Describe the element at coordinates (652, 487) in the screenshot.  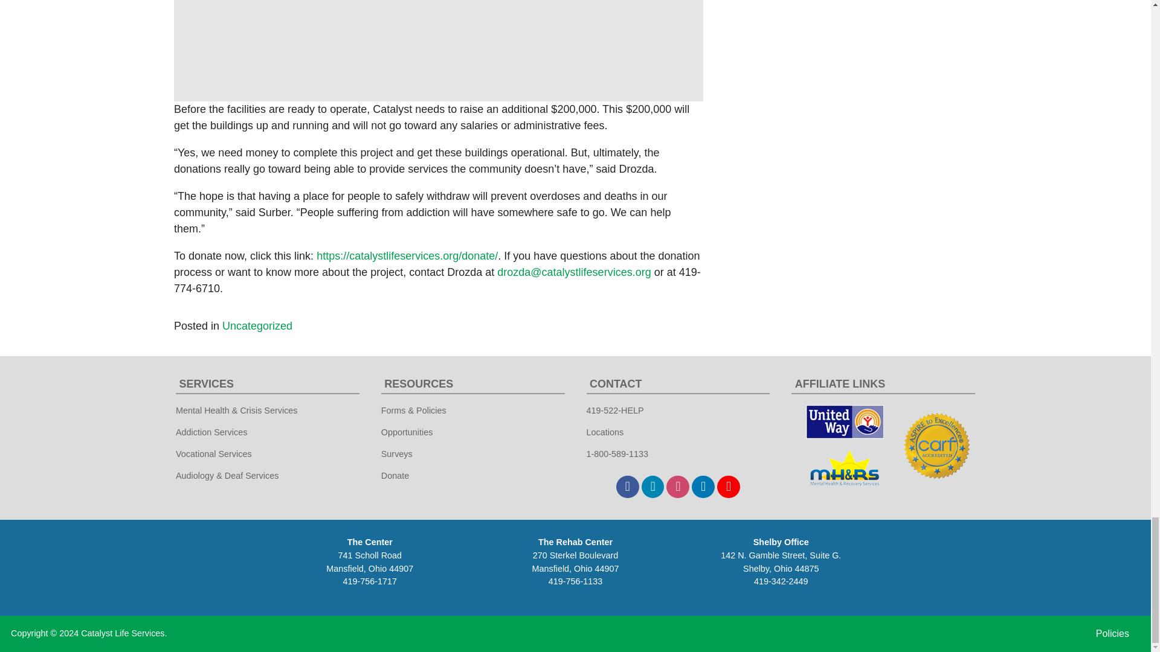
I see `Twitter` at that location.